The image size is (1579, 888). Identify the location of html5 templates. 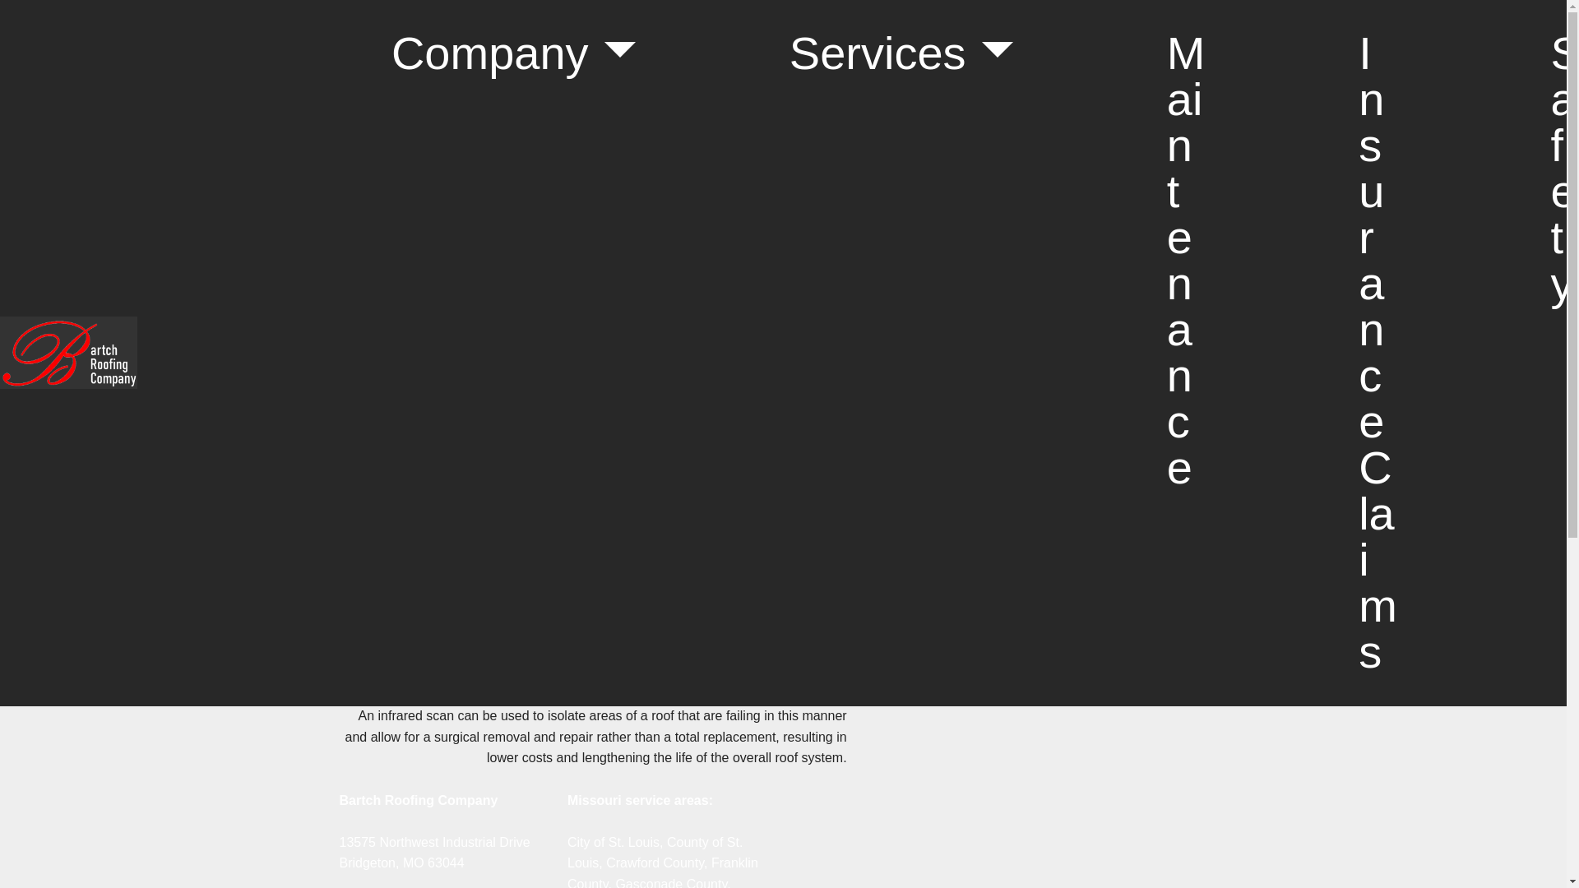
(46, 10).